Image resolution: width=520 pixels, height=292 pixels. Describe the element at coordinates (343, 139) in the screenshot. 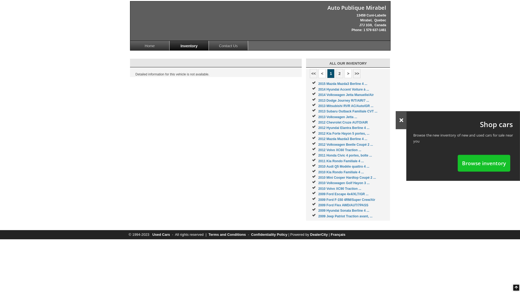

I see `2012 Mazda Mazda3 Berline 4 ...` at that location.